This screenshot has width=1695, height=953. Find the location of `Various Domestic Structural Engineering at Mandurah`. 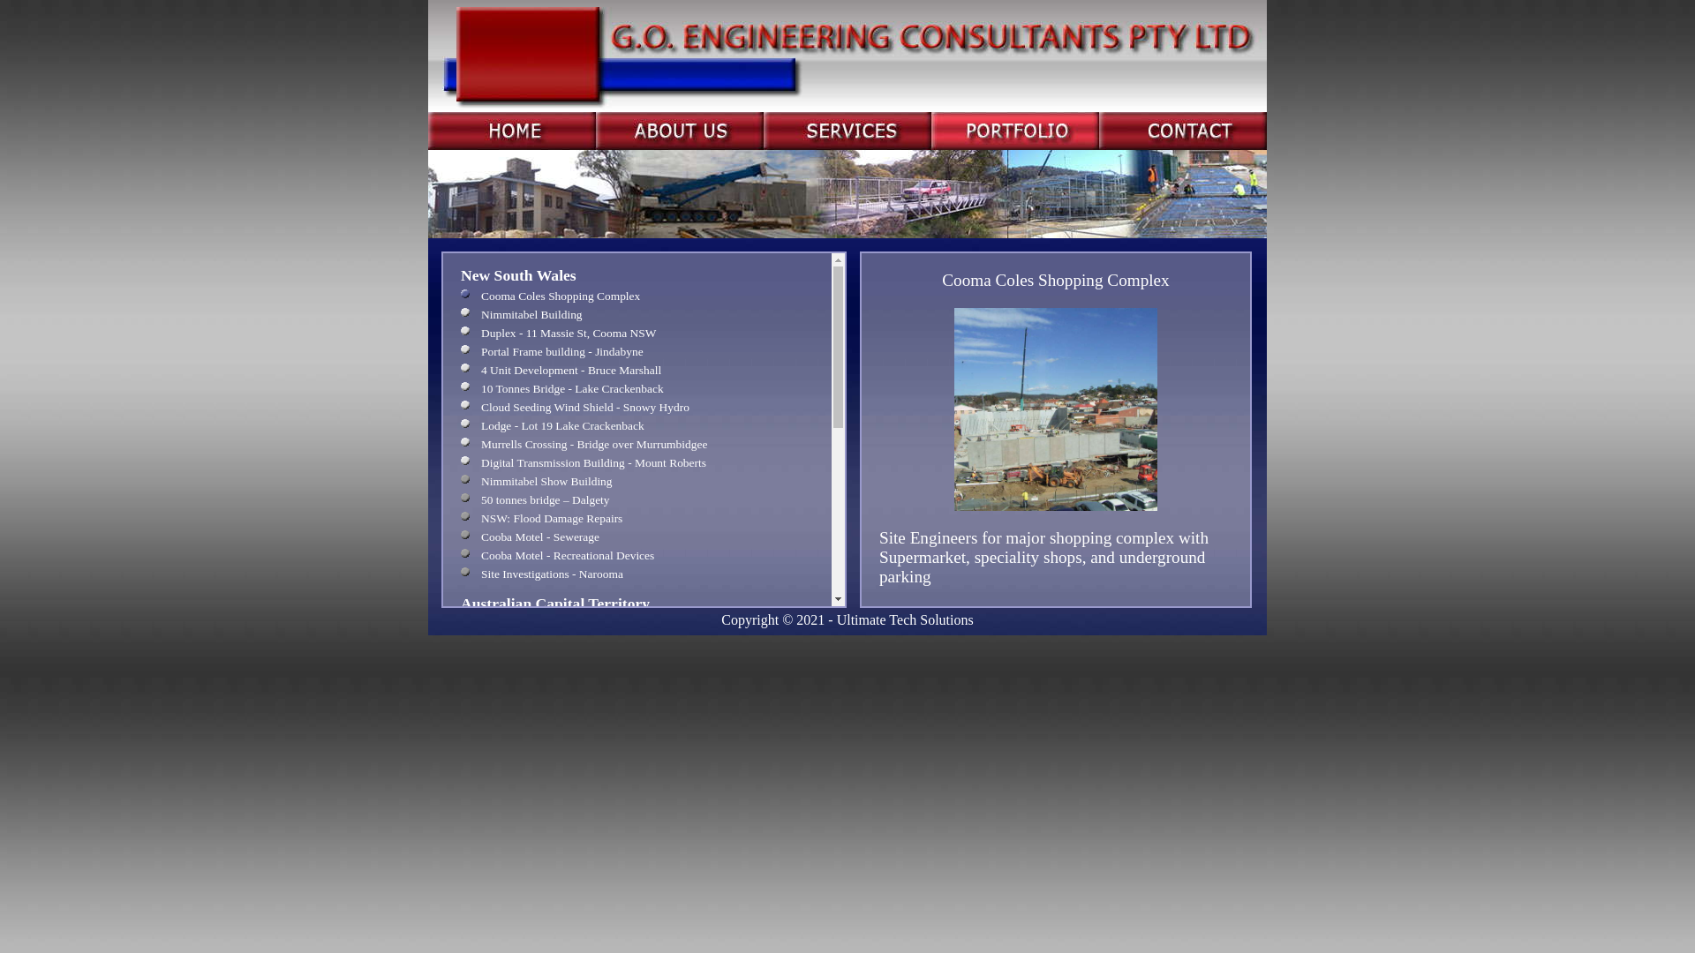

Various Domestic Structural Engineering at Mandurah is located at coordinates (637, 938).